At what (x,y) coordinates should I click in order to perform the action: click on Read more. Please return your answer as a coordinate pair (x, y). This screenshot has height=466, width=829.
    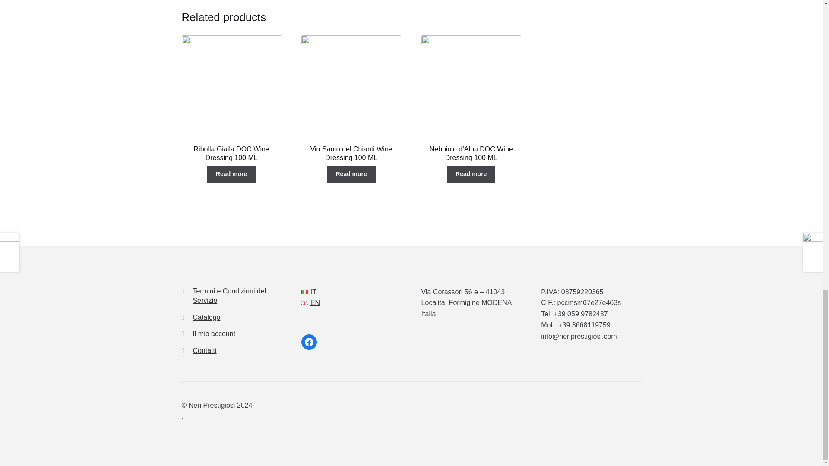
    Looking at the image, I should click on (471, 174).